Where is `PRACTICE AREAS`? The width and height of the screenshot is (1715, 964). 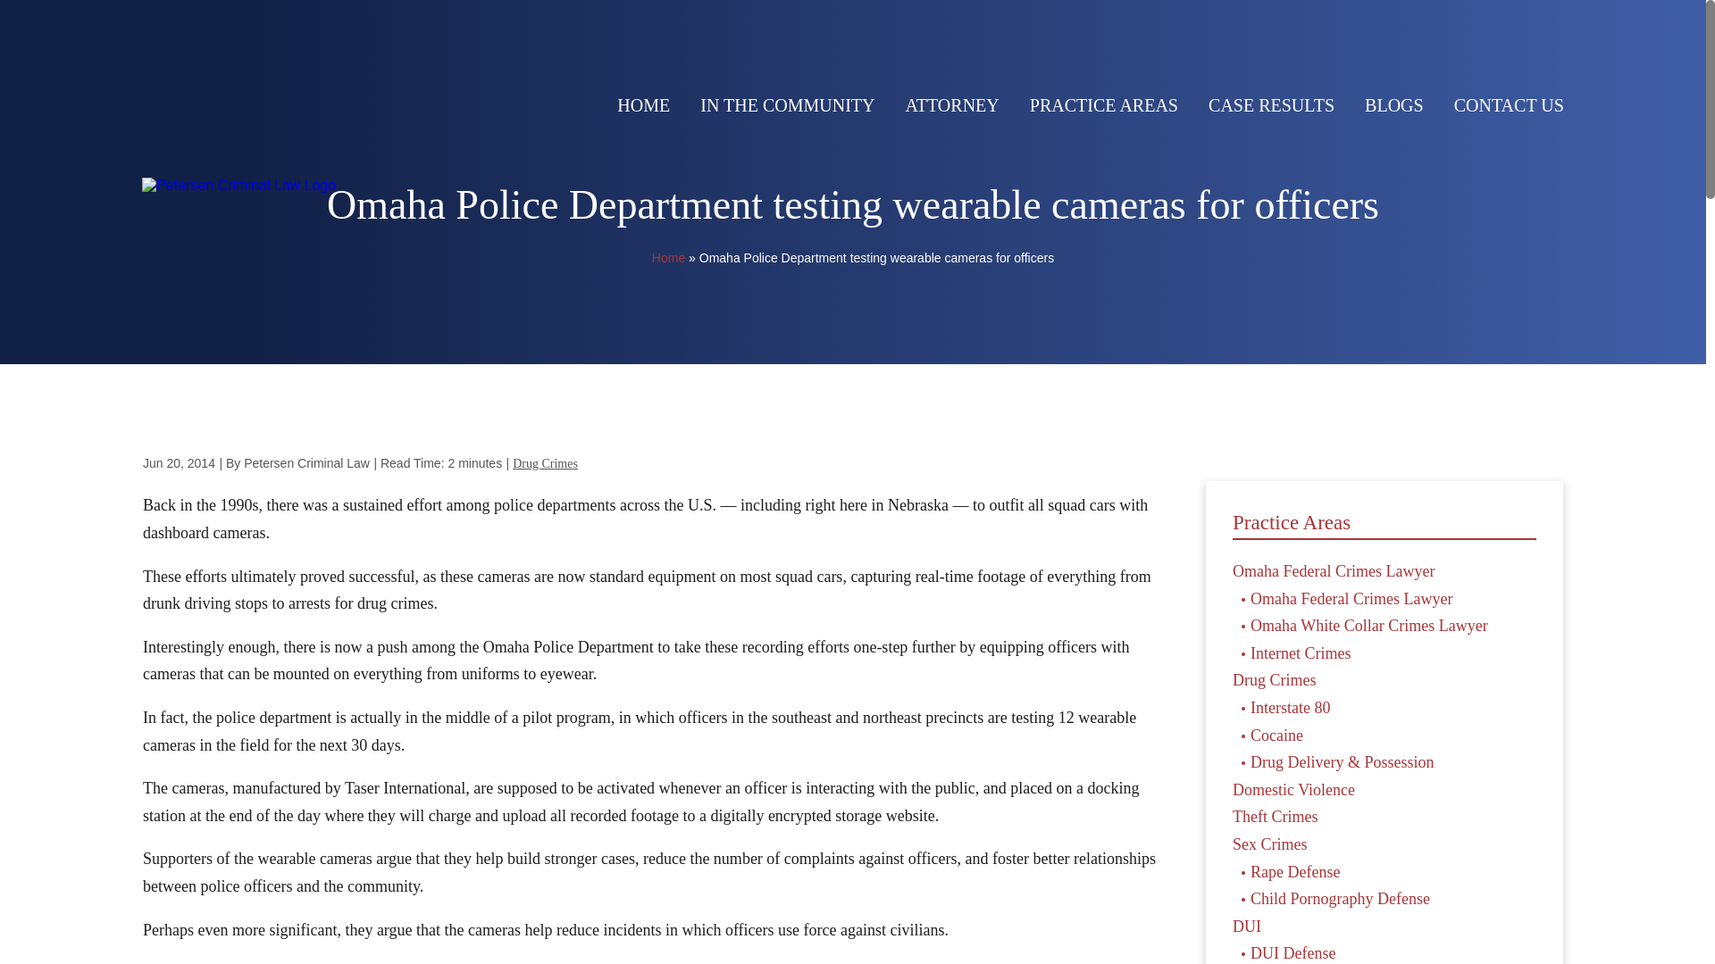 PRACTICE AREAS is located at coordinates (1104, 105).